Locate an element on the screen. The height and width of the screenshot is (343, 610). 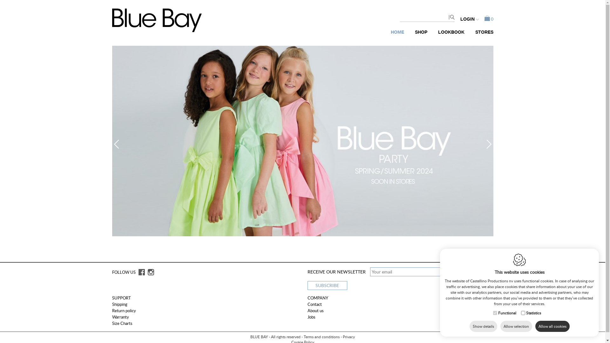
Show details is located at coordinates (484, 326).